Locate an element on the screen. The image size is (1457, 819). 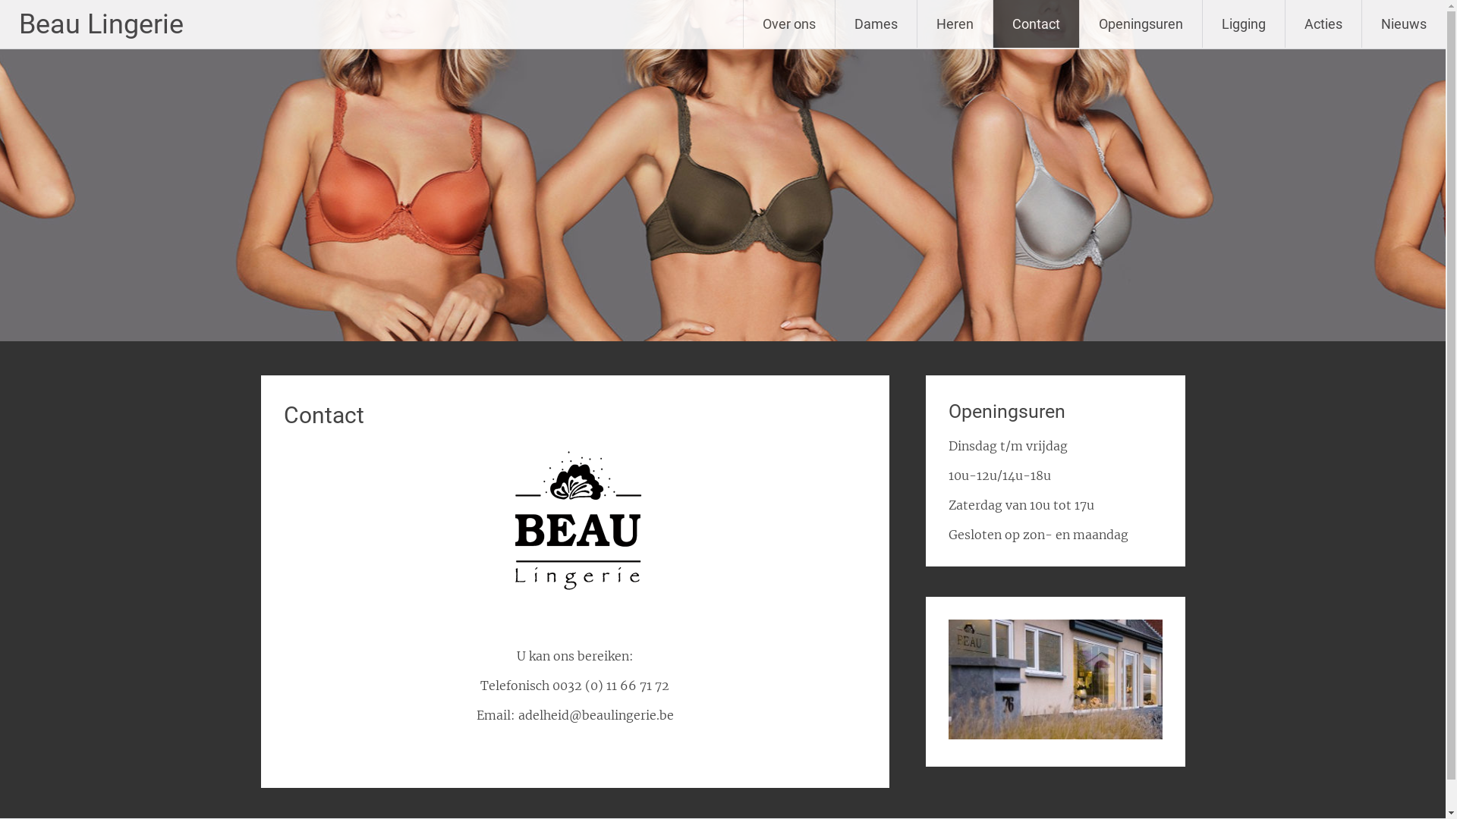
Beau Lingerie is located at coordinates (102, 24).